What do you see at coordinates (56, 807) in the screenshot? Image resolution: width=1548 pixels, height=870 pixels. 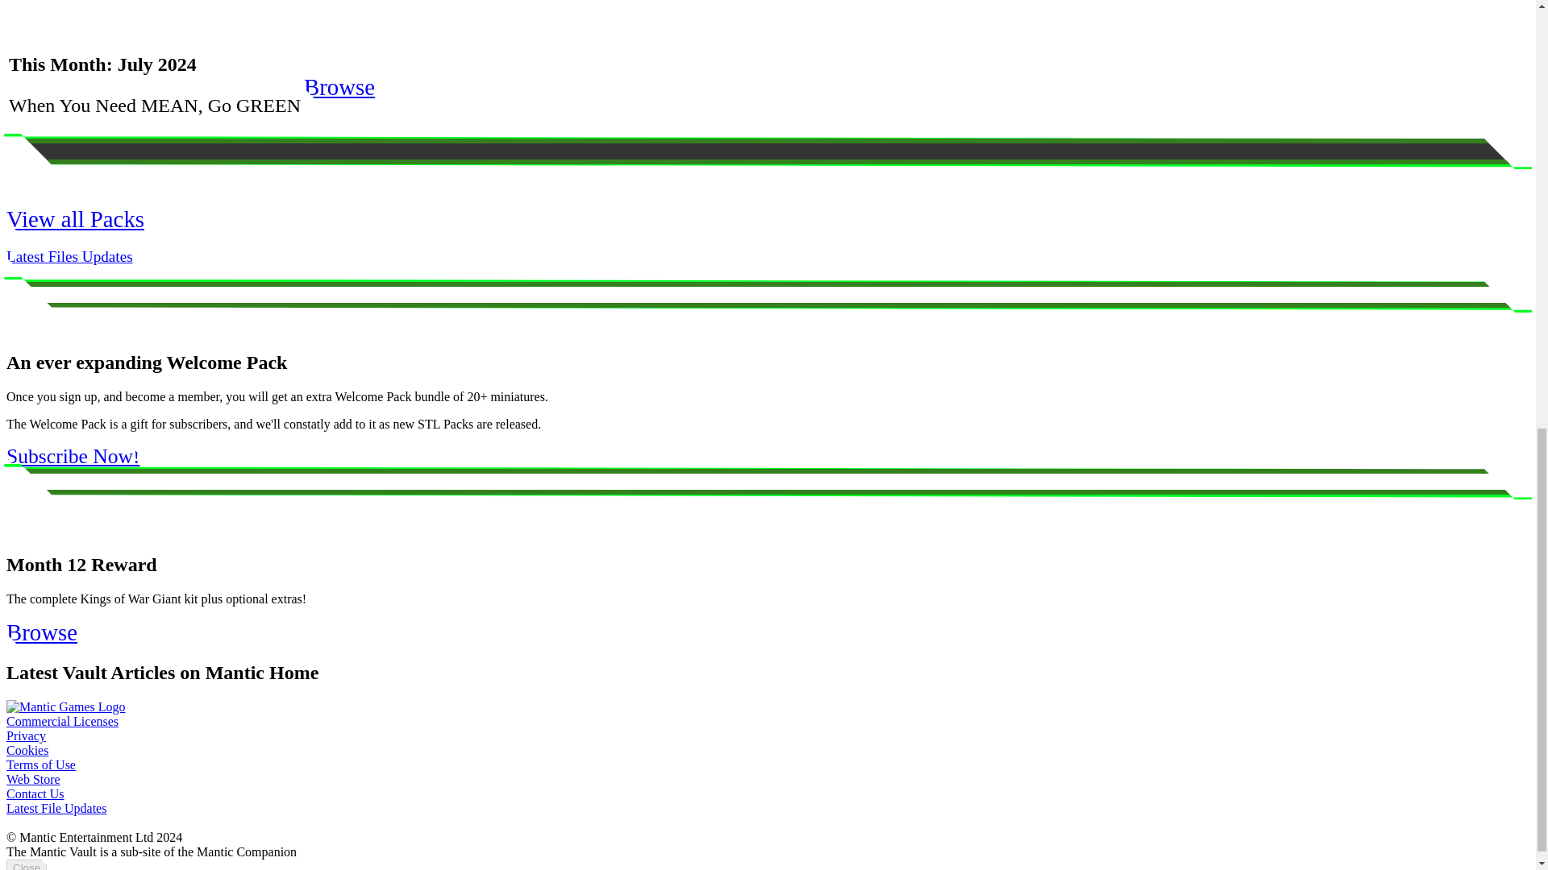 I see `Latest File Updates` at bounding box center [56, 807].